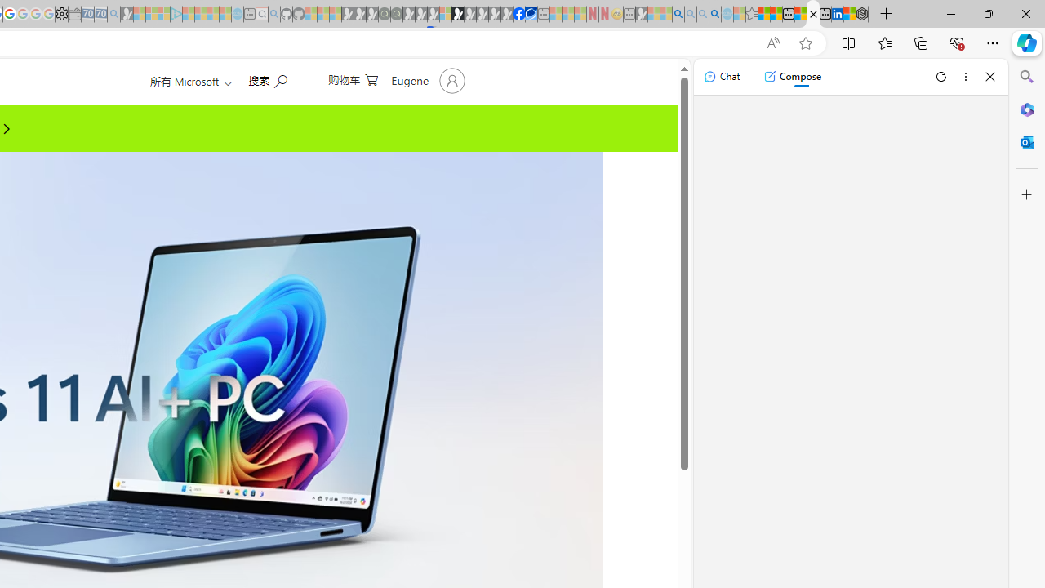 Image resolution: width=1045 pixels, height=588 pixels. Describe the element at coordinates (238, 15) in the screenshot. I see `Home | Sky Blue Bikes - Sky Blue Bikes - Sleeping` at that location.